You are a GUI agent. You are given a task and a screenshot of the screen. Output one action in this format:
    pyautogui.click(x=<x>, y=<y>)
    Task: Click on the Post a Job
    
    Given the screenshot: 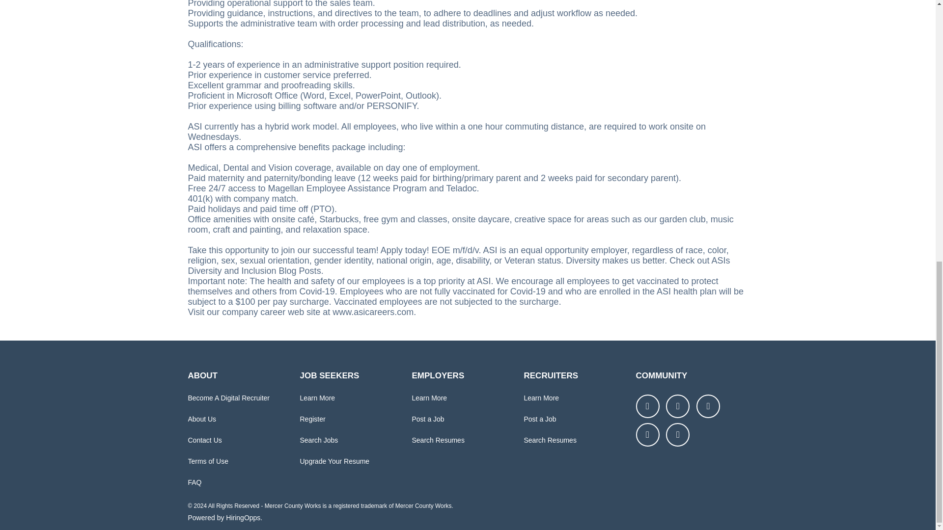 What is the action you would take?
    pyautogui.click(x=427, y=419)
    